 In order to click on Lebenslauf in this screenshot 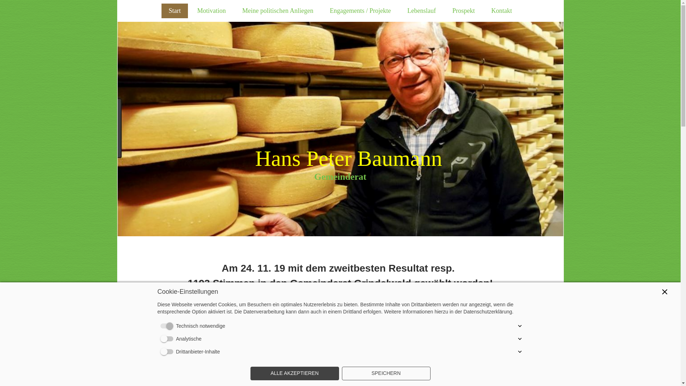, I will do `click(422, 11)`.